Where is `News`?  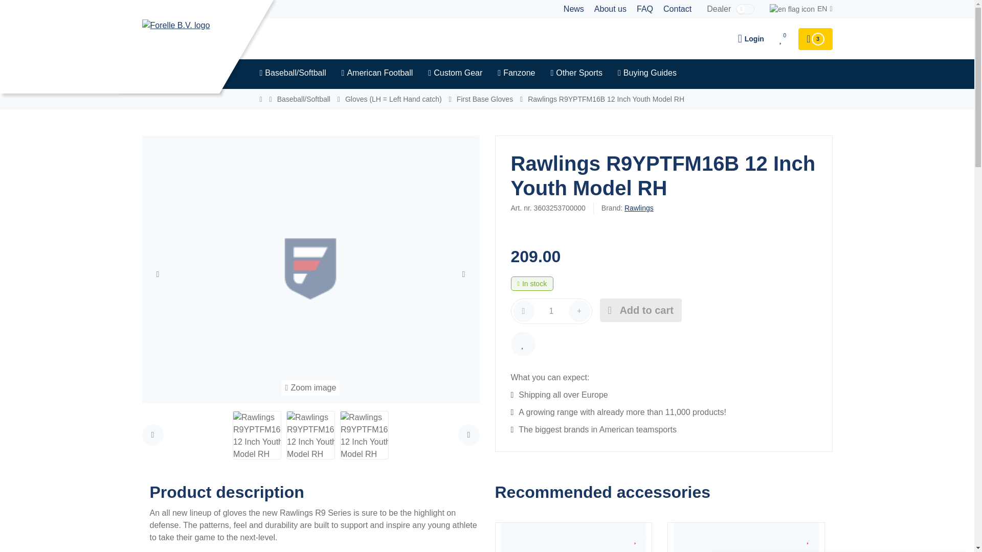 News is located at coordinates (574, 9).